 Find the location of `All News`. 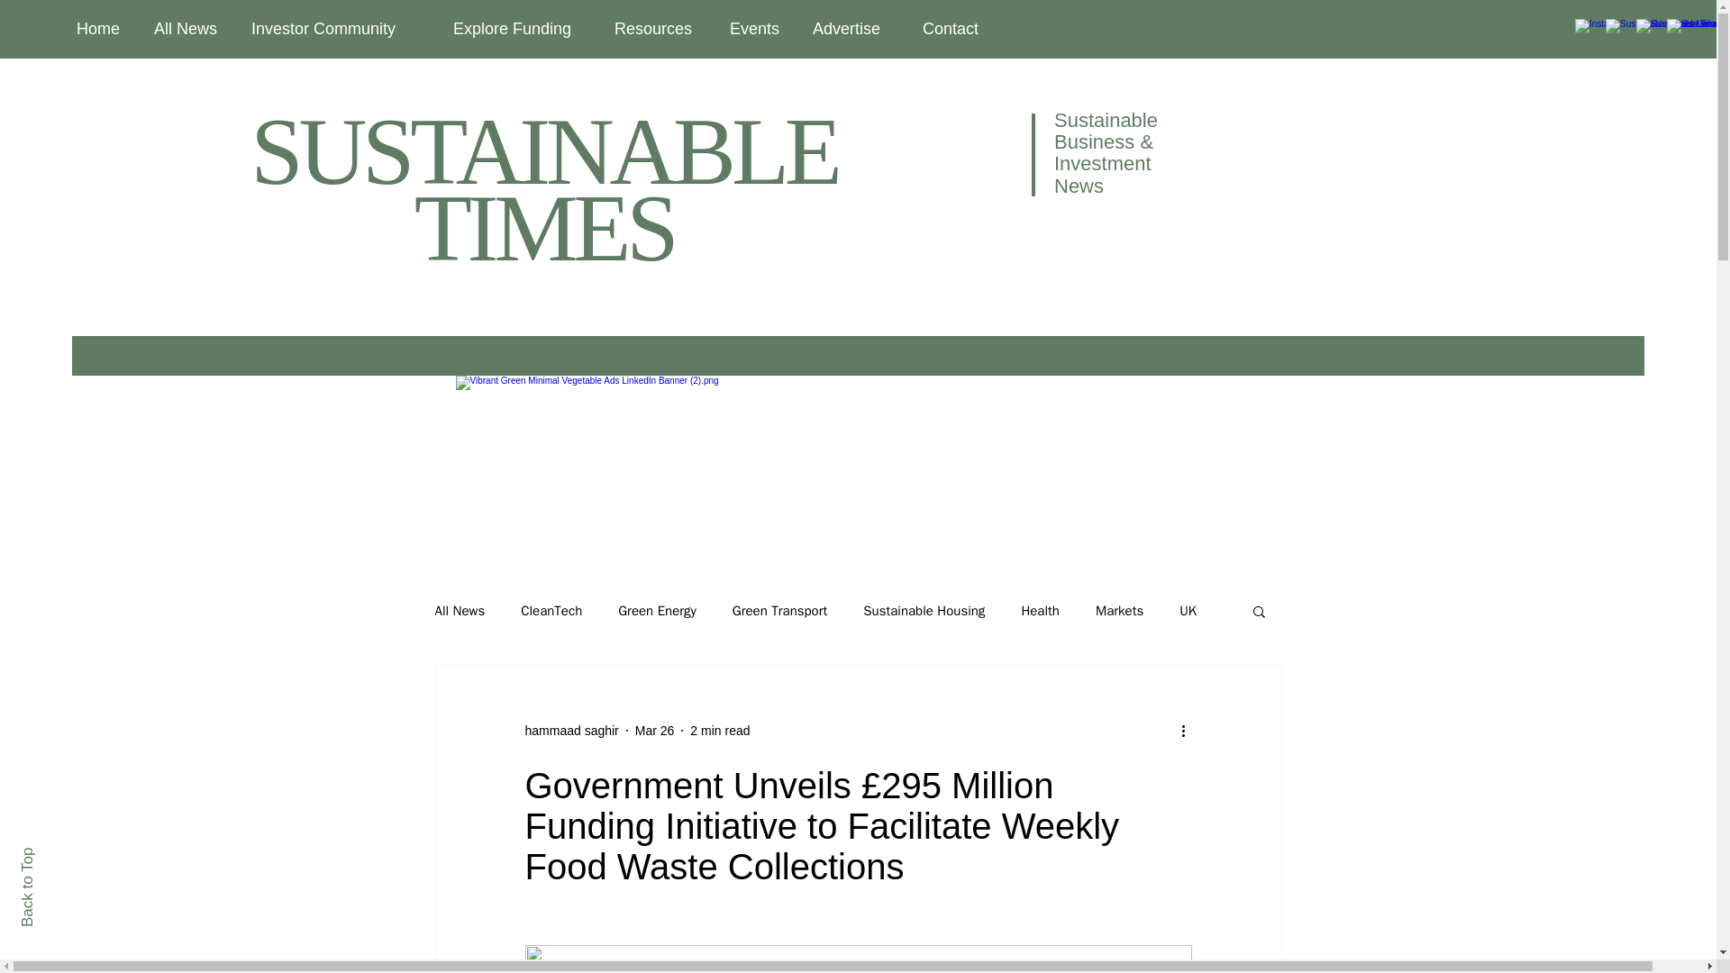

All News is located at coordinates (459, 610).